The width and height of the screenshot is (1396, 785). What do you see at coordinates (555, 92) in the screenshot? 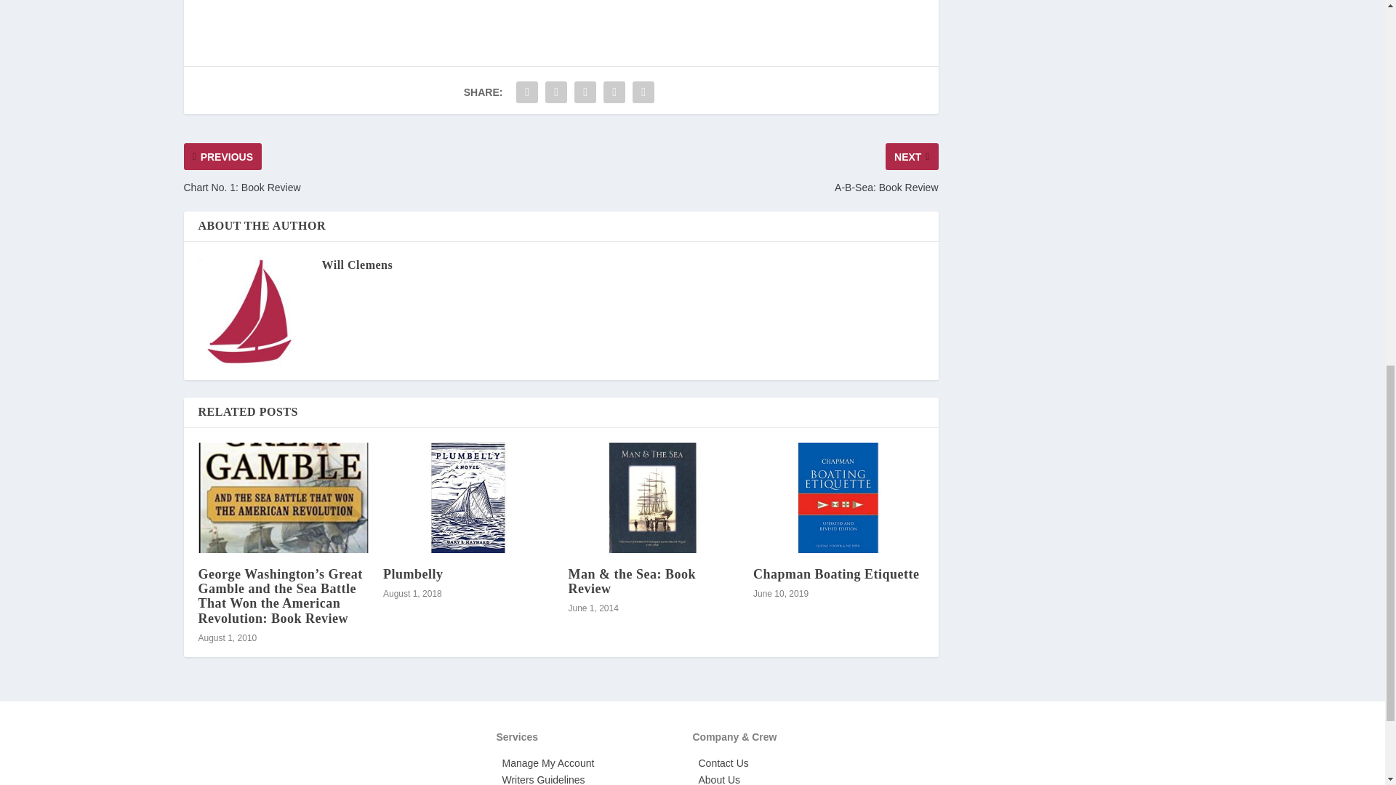
I see `Share "I Left the Navy: Book Review" via Twitter` at bounding box center [555, 92].